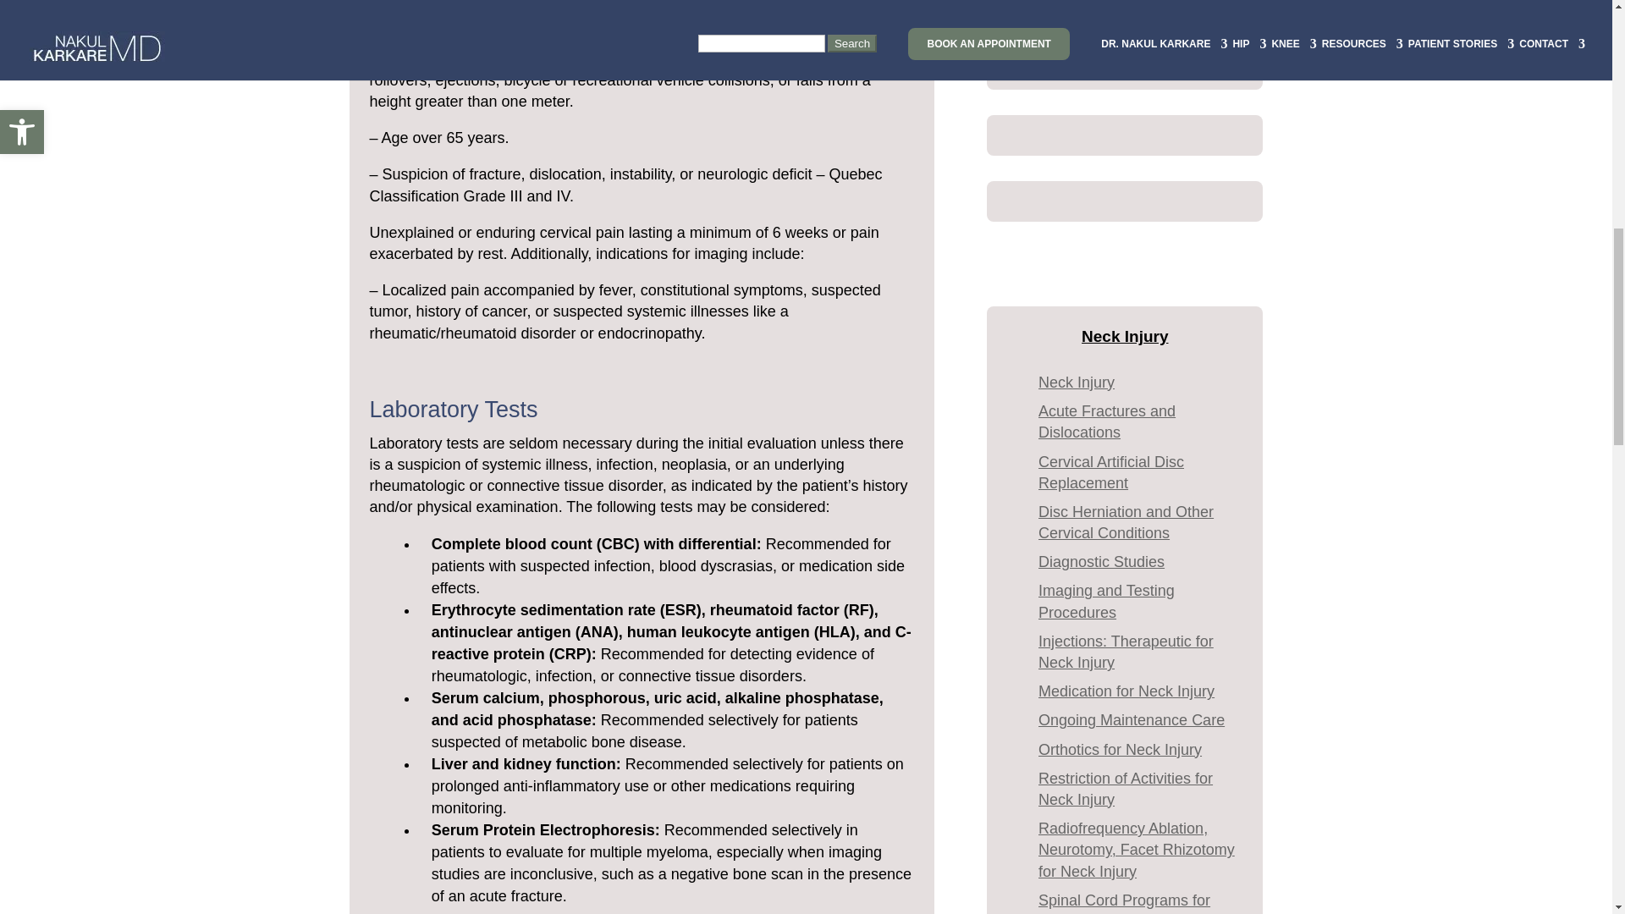 Image resolution: width=1625 pixels, height=914 pixels. I want to click on Dr. Nakul Karkare, so click(1125, 31).